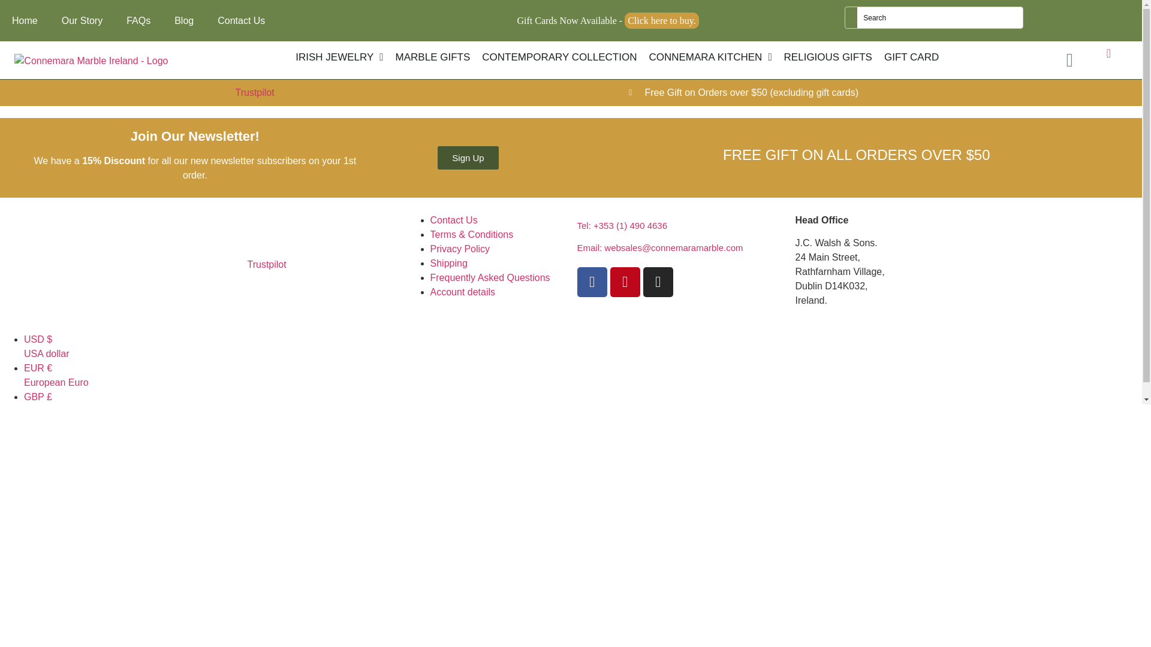 Image resolution: width=1151 pixels, height=647 pixels. Describe the element at coordinates (710, 58) in the screenshot. I see `CONNEMARA KITCHEN` at that location.